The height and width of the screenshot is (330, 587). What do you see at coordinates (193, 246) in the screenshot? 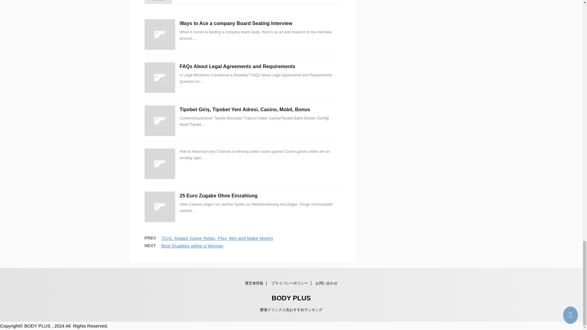
I see `Best Qualities within a Woman` at bounding box center [193, 246].